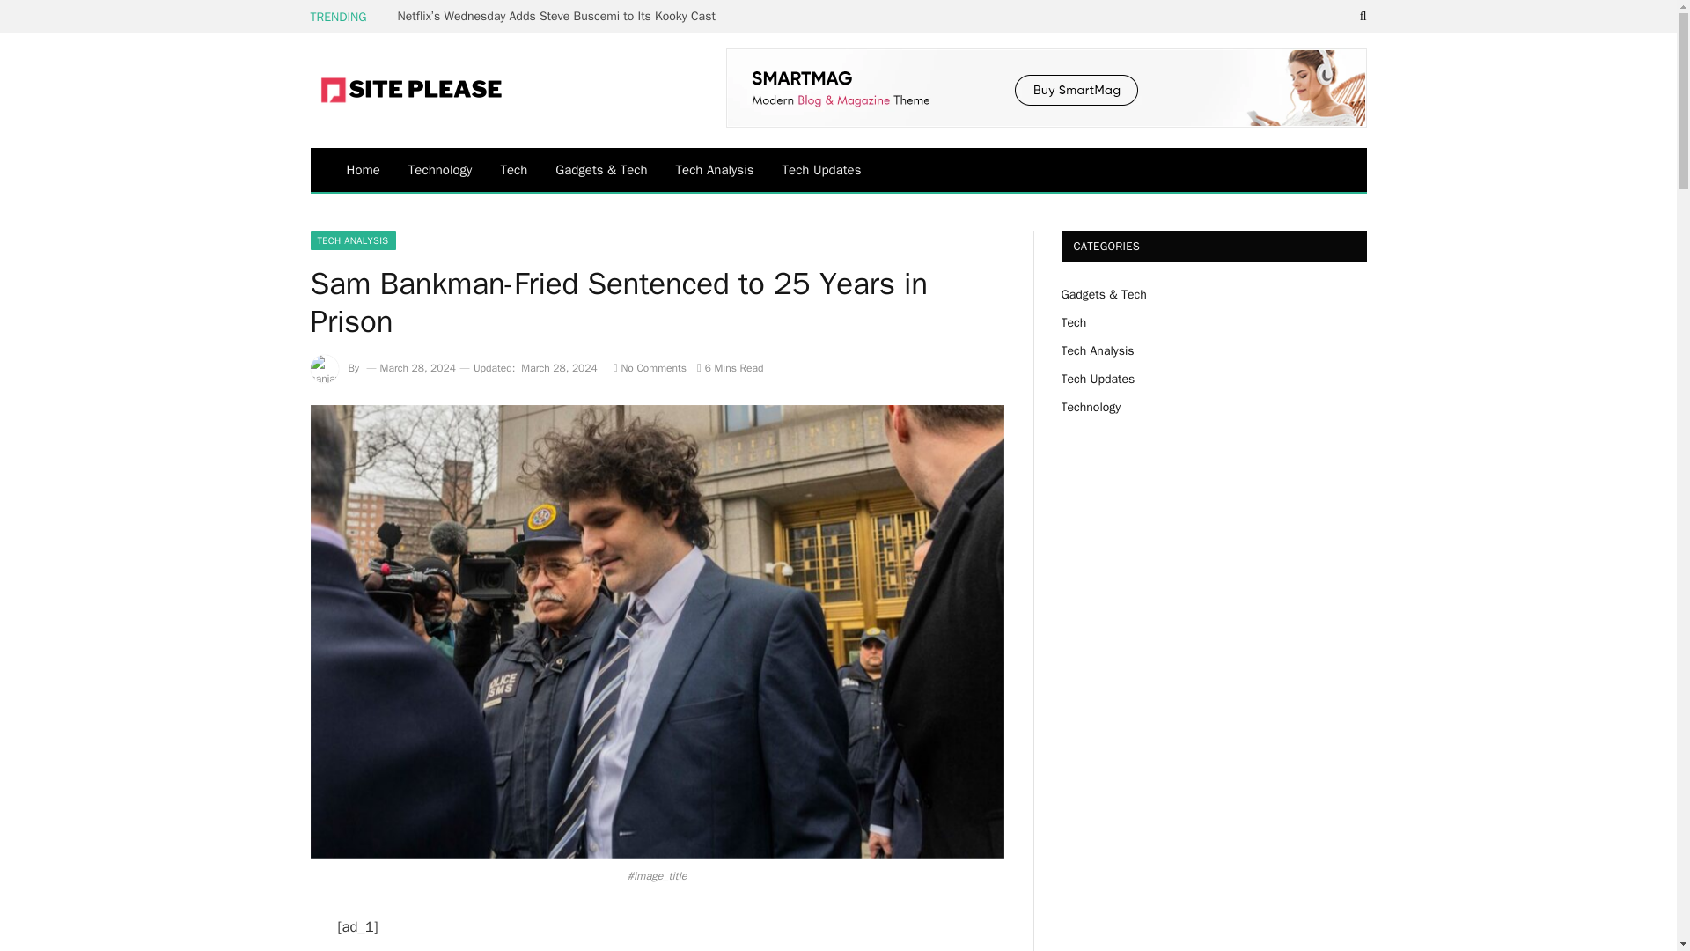  What do you see at coordinates (650, 368) in the screenshot?
I see `No Comments` at bounding box center [650, 368].